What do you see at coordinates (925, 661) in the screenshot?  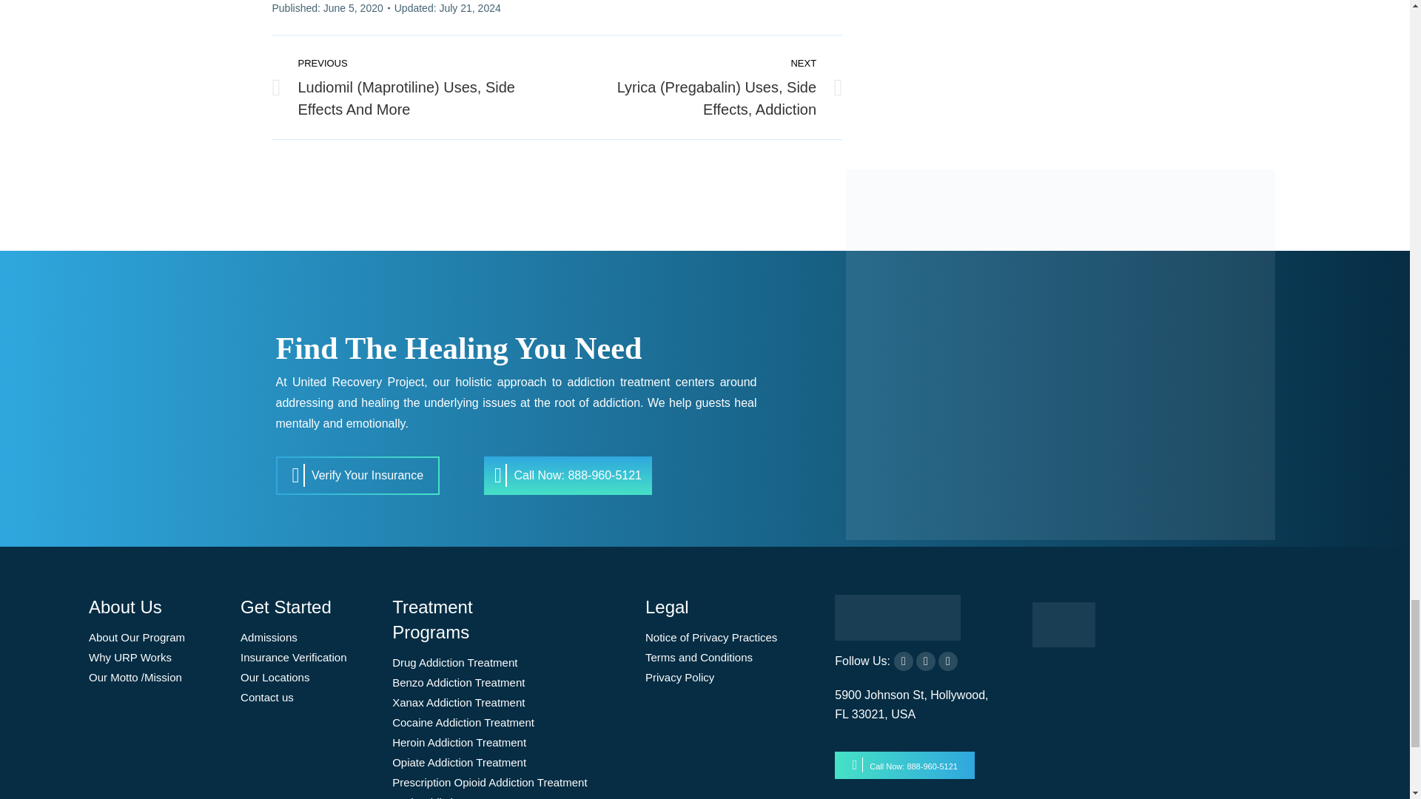 I see `Twitter page opens in new window` at bounding box center [925, 661].